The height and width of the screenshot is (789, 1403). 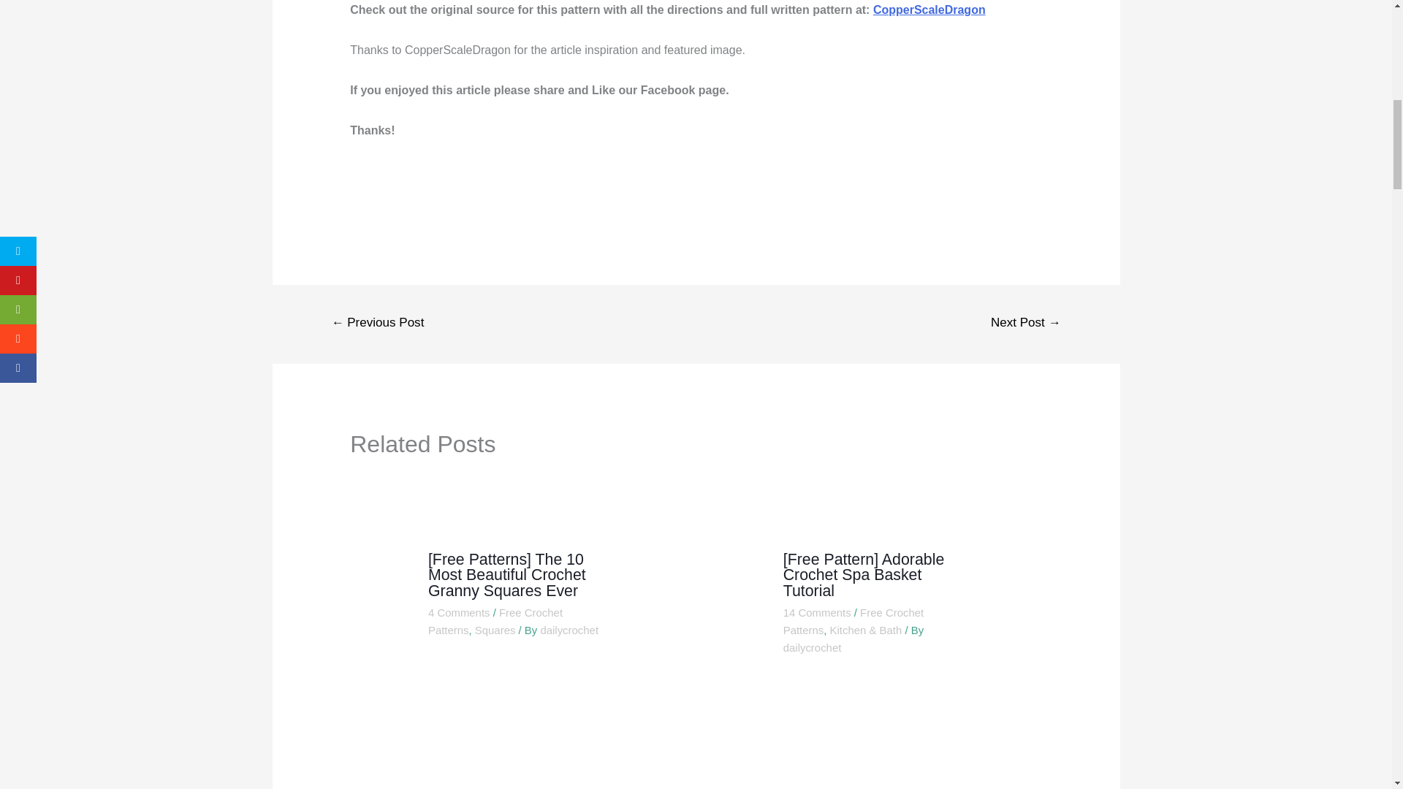 What do you see at coordinates (495, 630) in the screenshot?
I see `Squares` at bounding box center [495, 630].